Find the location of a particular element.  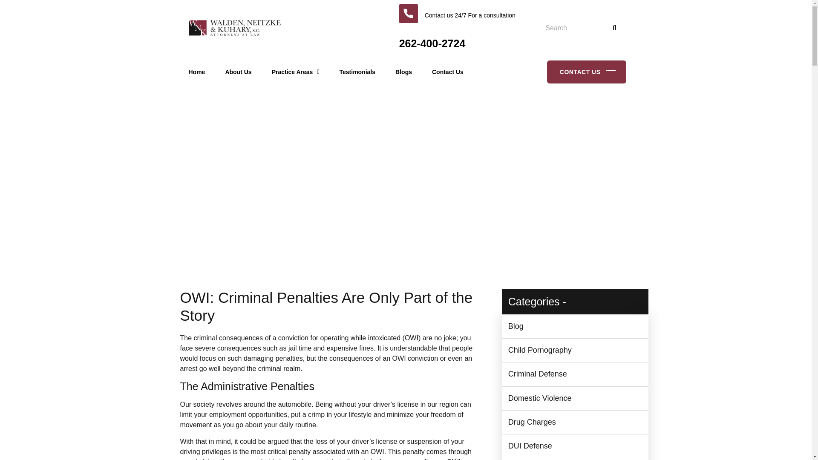

Child Pornography is located at coordinates (540, 350).